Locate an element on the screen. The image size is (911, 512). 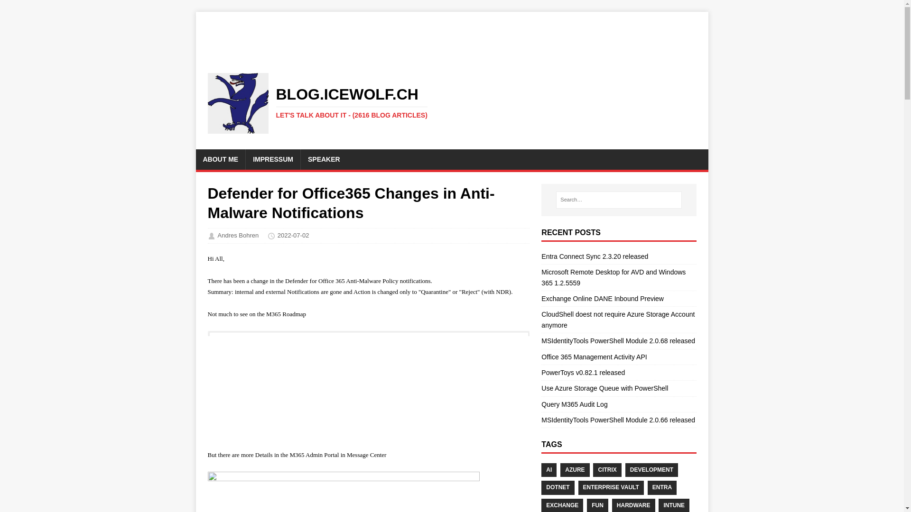
Exchange Online DANE Inbound Preview is located at coordinates (603, 299).